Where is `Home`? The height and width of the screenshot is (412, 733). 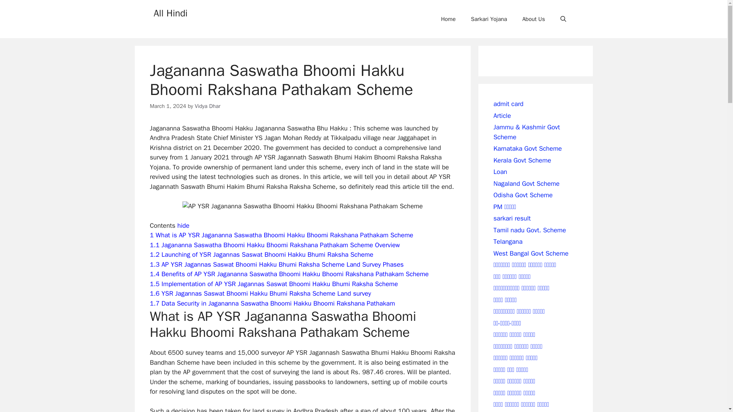 Home is located at coordinates (448, 19).